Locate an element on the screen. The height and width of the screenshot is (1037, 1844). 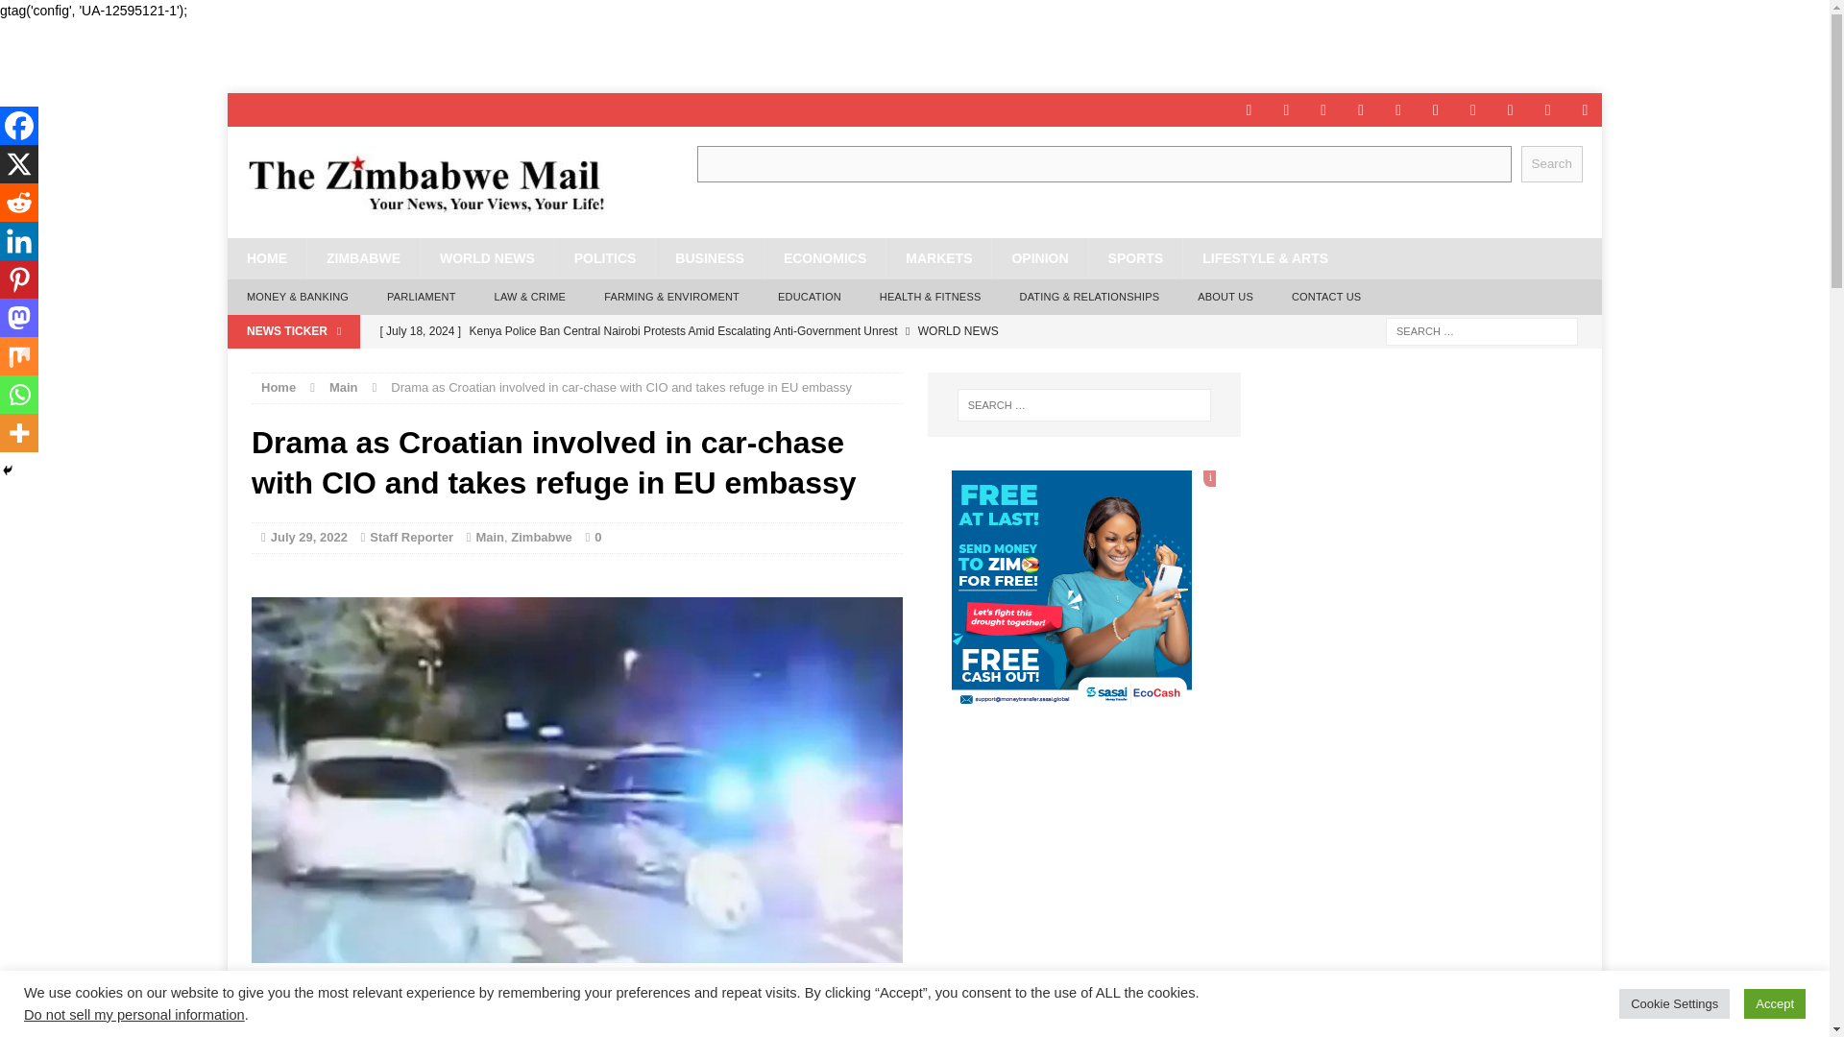
BUSINESS is located at coordinates (709, 258).